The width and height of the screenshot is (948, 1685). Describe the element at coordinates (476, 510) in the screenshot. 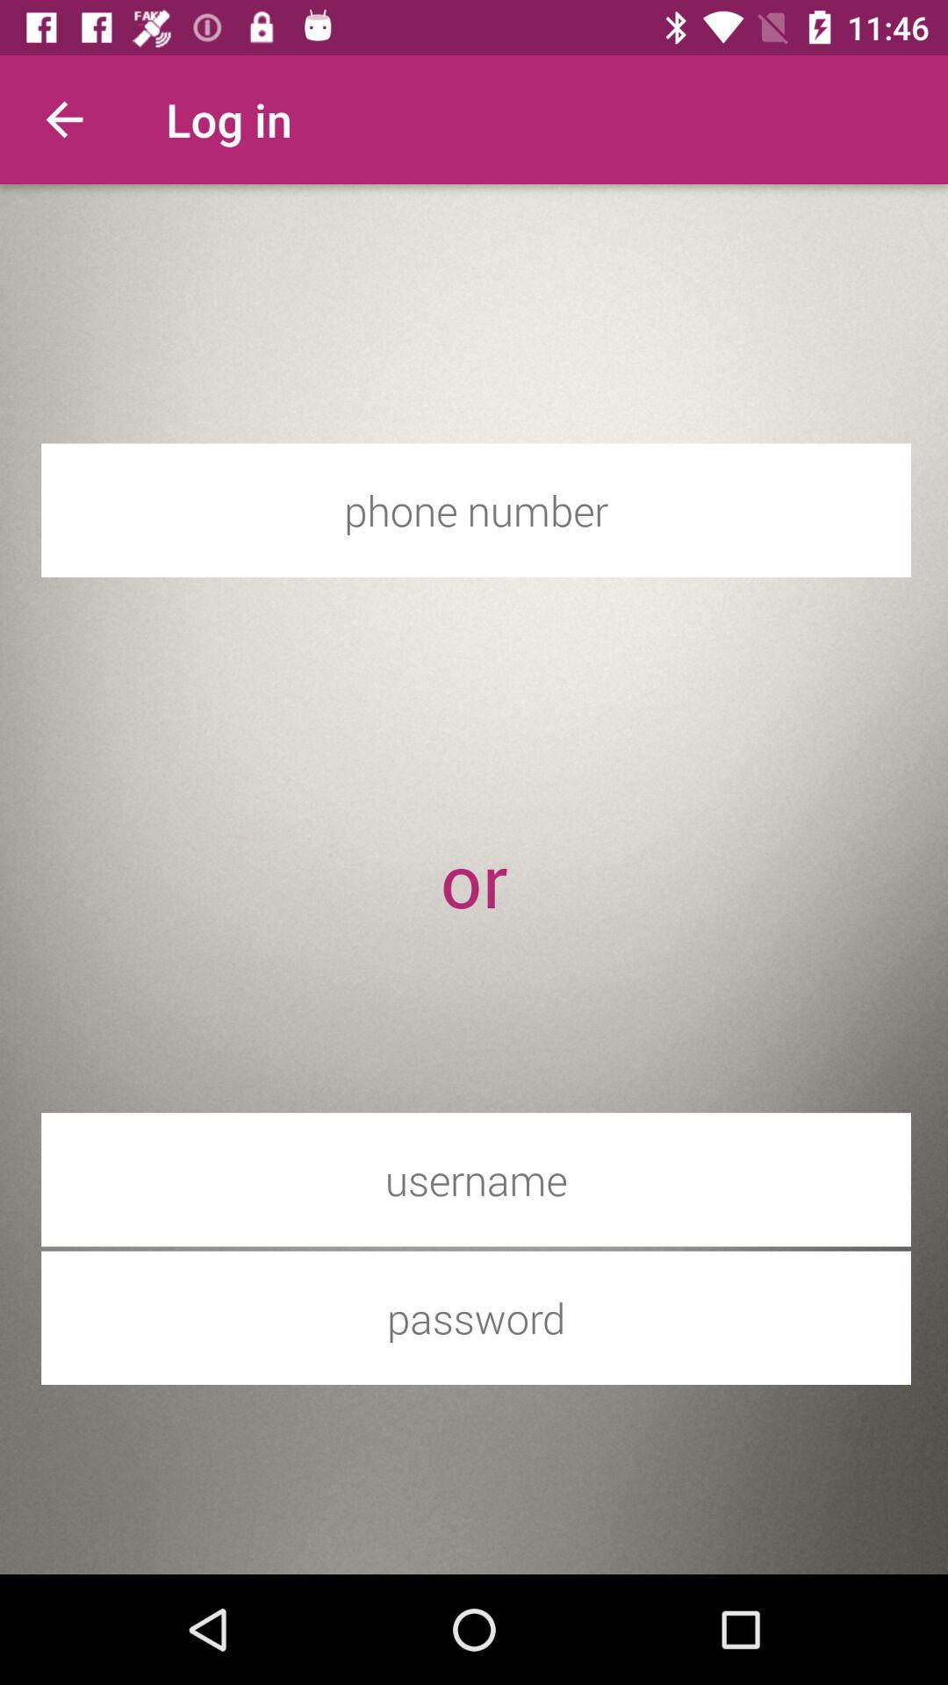

I see `enter using phone number` at that location.